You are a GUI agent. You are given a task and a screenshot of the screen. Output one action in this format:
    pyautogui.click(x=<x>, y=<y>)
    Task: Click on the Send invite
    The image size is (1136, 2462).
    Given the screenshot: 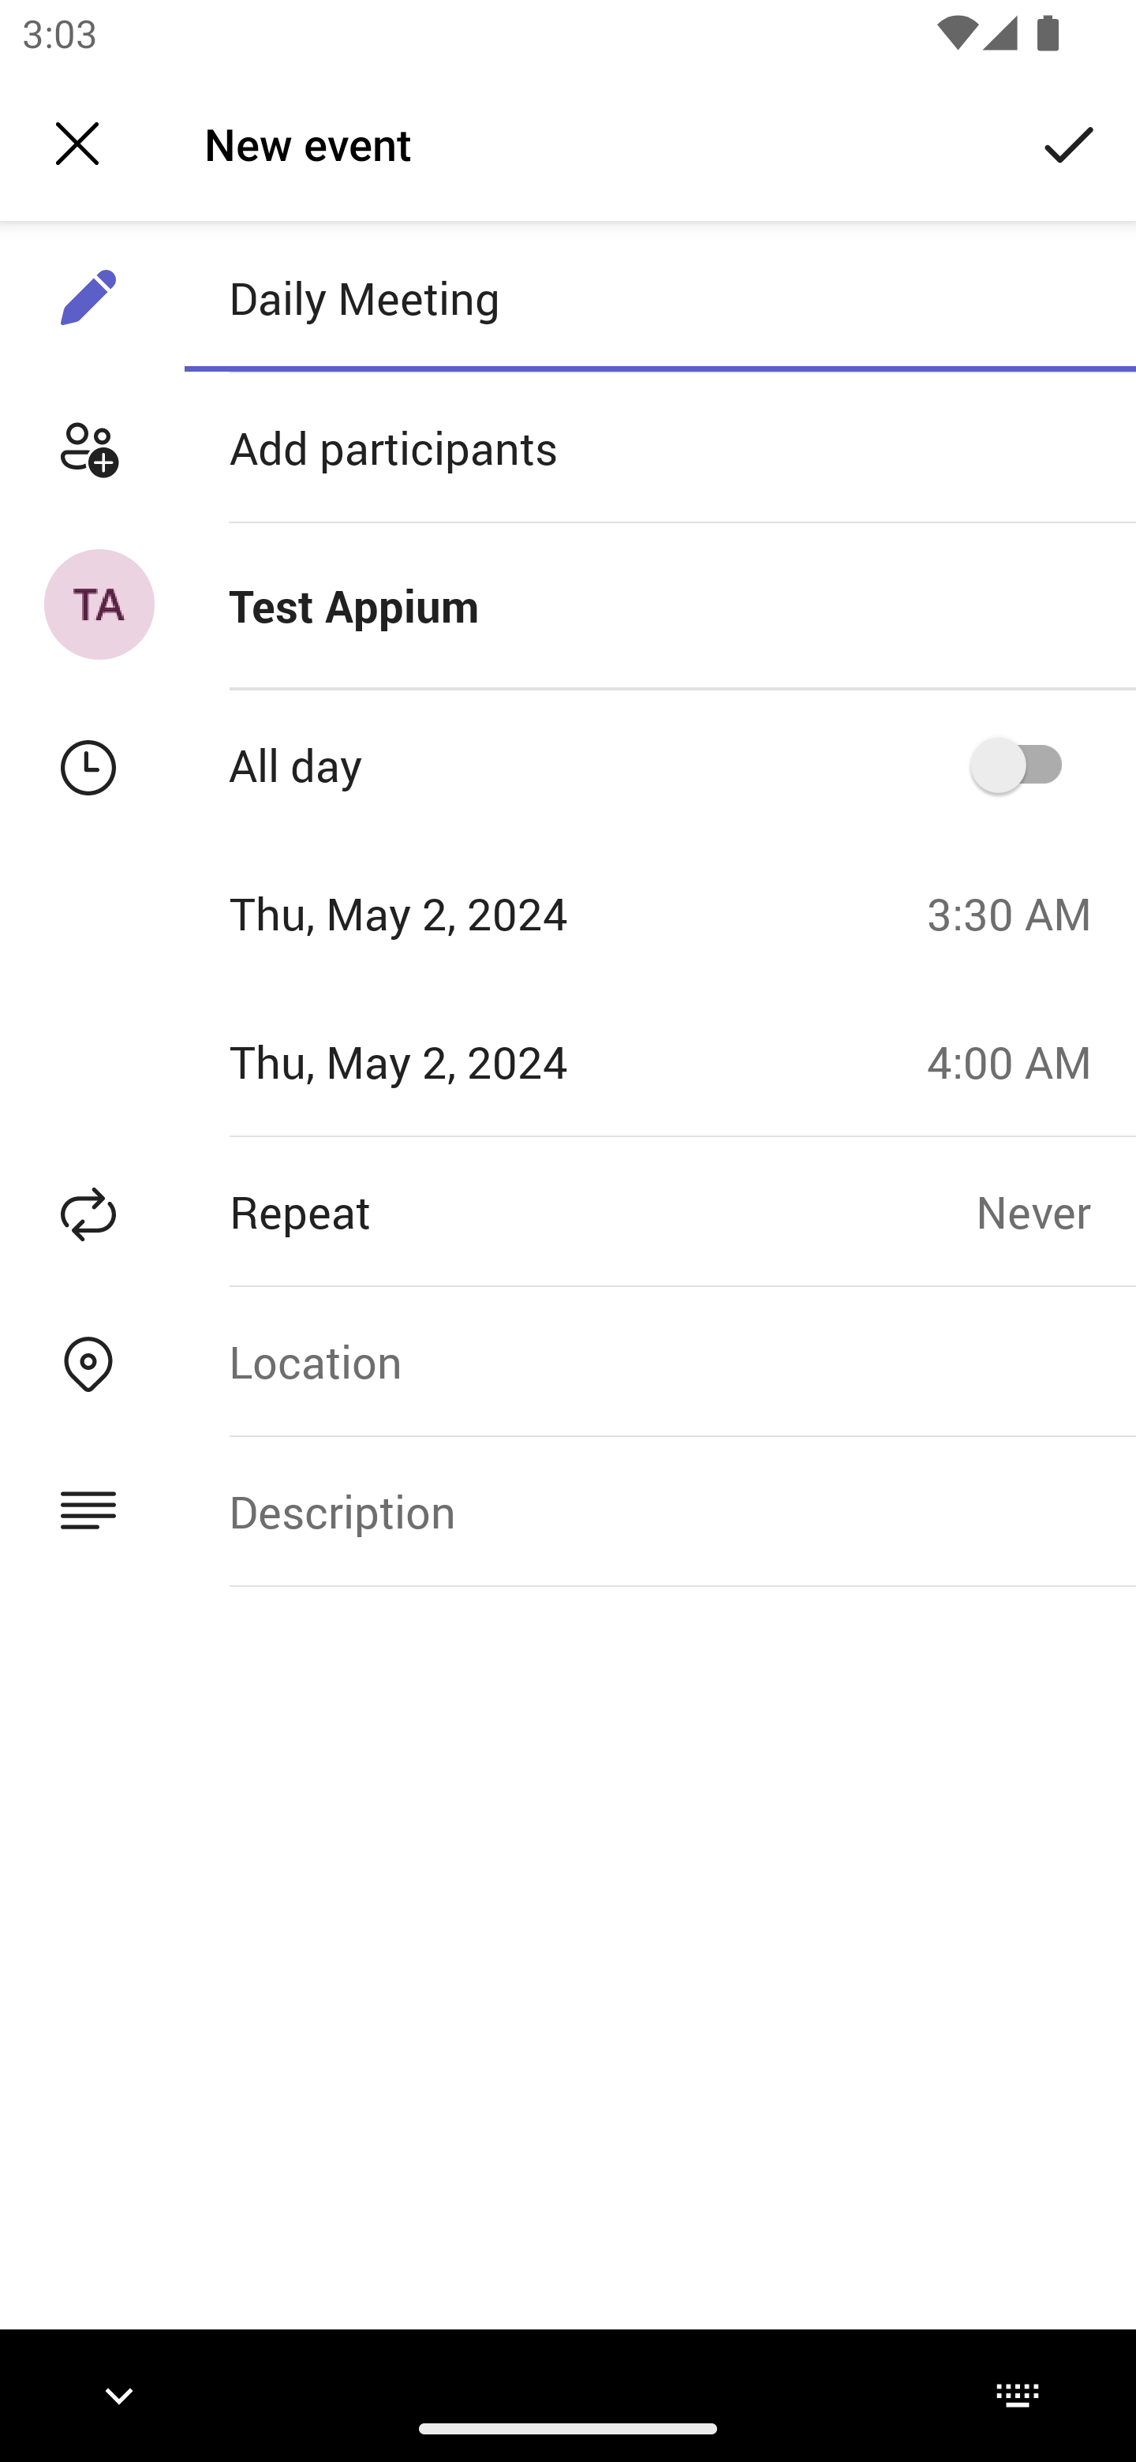 What is the action you would take?
    pyautogui.click(x=1070, y=142)
    